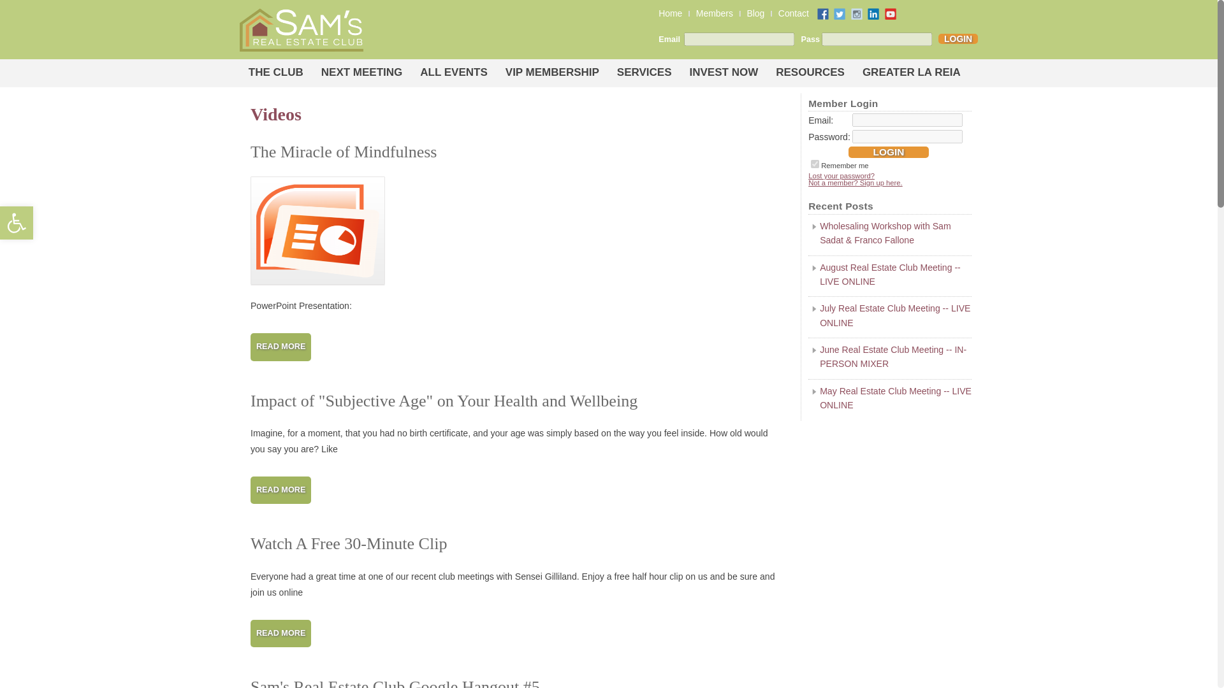  What do you see at coordinates (17, 223) in the screenshot?
I see `INVEST NOW` at bounding box center [17, 223].